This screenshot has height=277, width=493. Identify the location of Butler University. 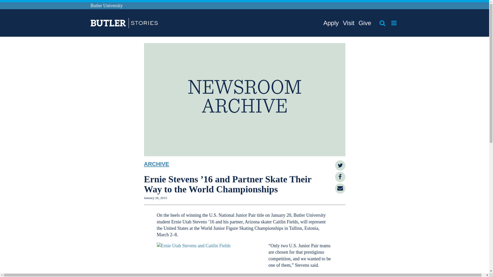
(106, 6).